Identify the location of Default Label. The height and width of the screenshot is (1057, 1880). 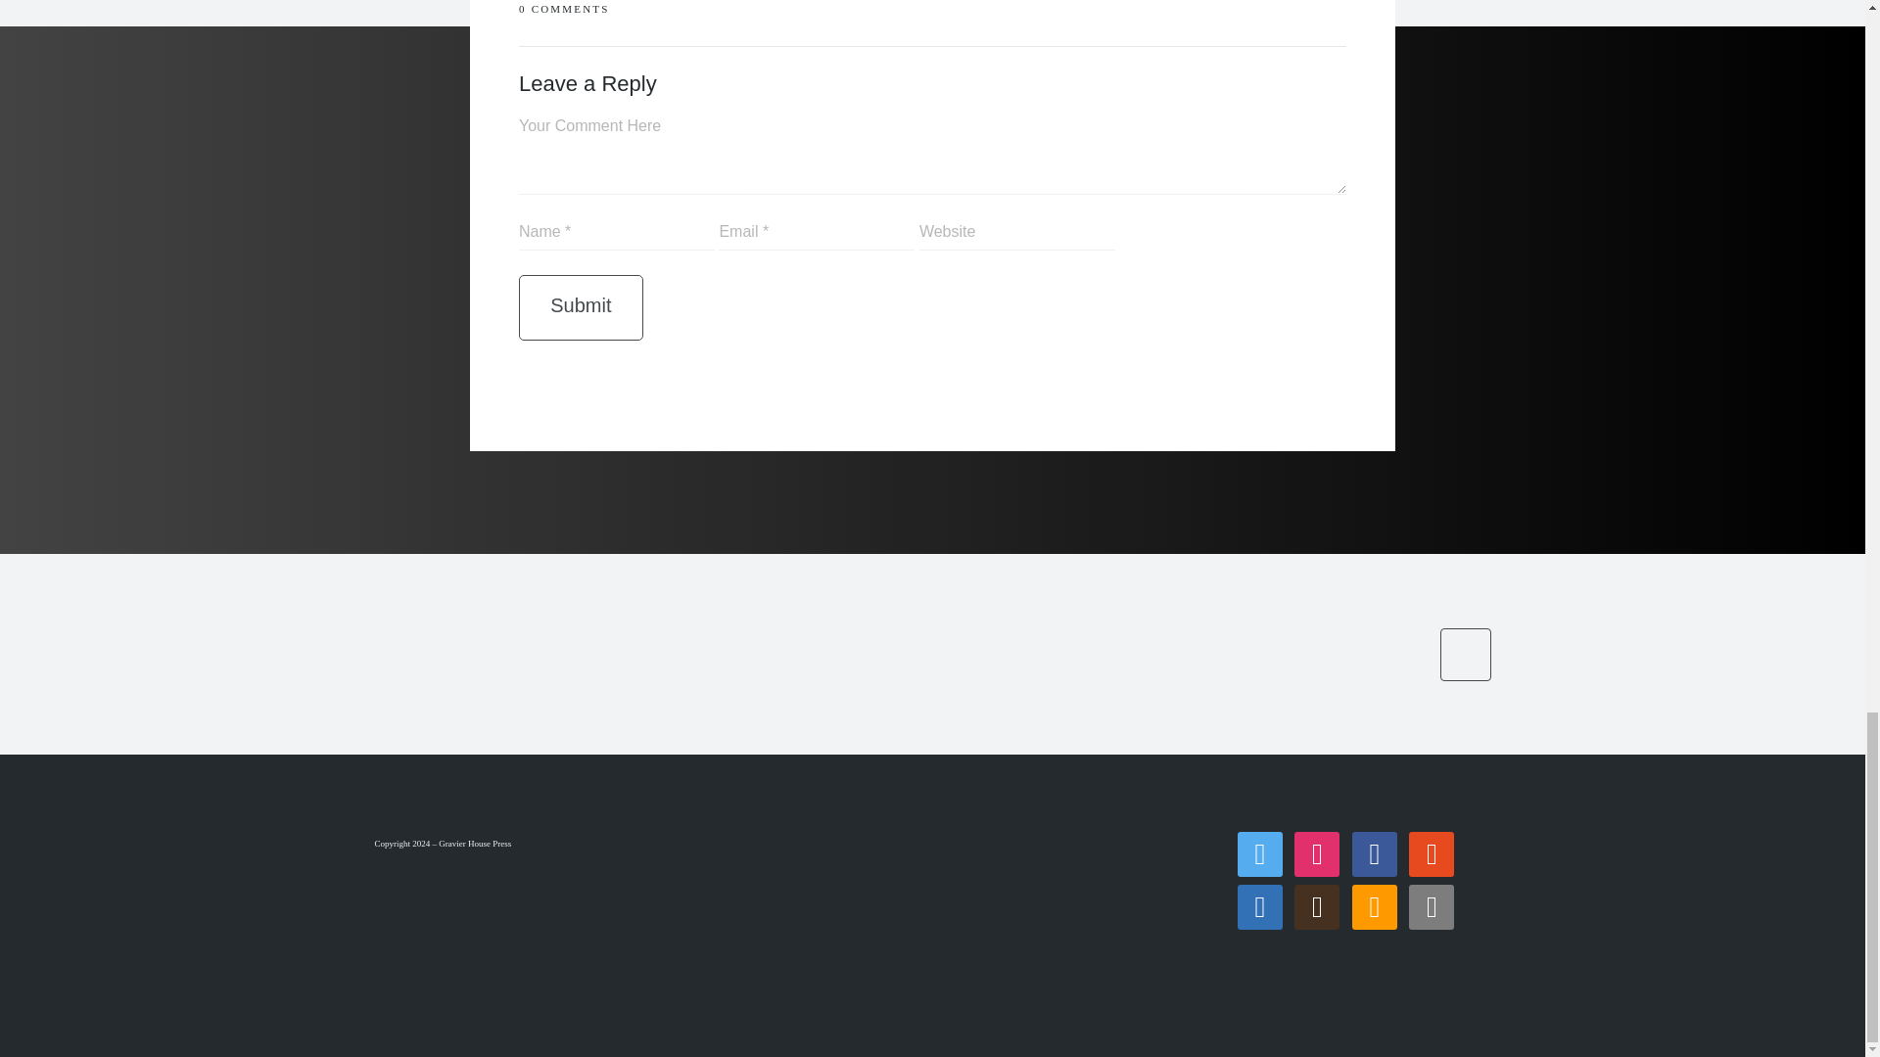
(1316, 906).